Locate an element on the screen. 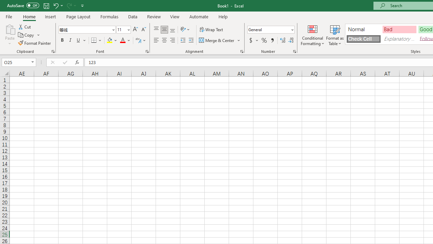 The height and width of the screenshot is (244, 433). Top Align is located at coordinates (156, 30).